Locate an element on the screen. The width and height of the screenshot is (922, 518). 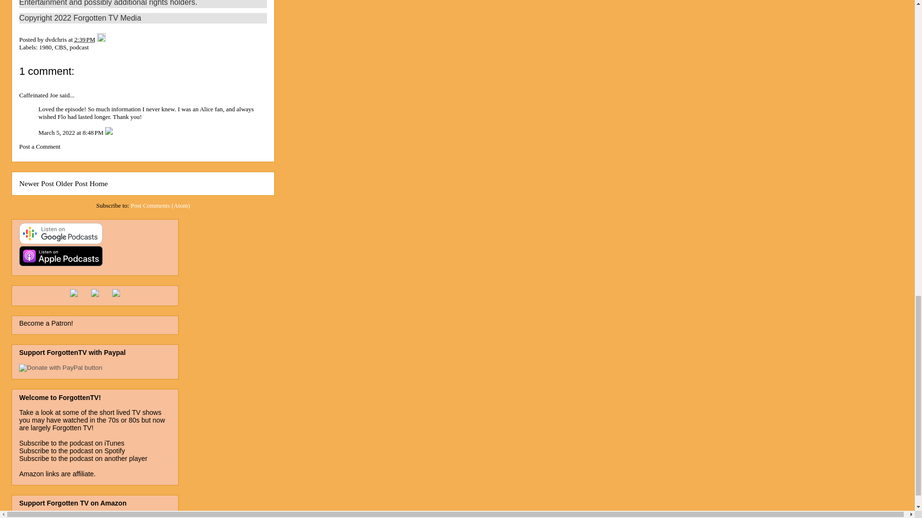
Post a Comment is located at coordinates (40, 147).